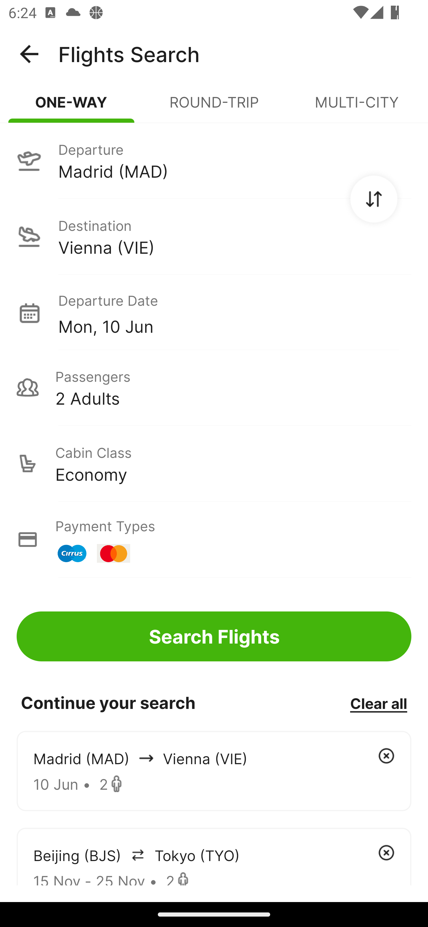 The width and height of the screenshot is (428, 927). Describe the element at coordinates (214, 160) in the screenshot. I see `Departure Madrid (MAD)` at that location.